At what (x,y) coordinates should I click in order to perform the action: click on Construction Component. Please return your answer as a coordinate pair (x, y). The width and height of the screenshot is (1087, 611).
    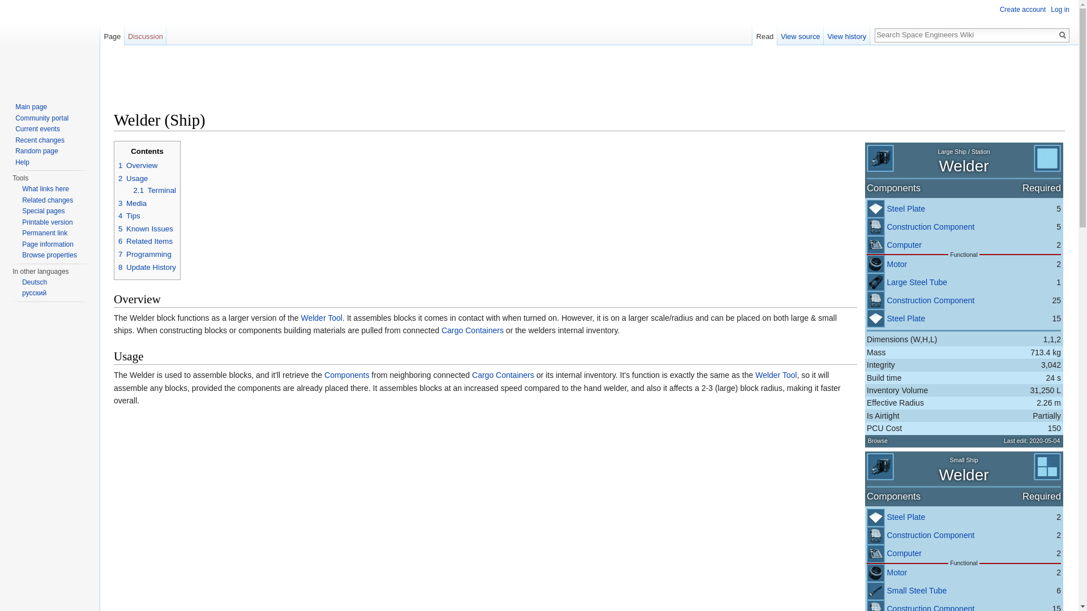
    Looking at the image, I should click on (930, 227).